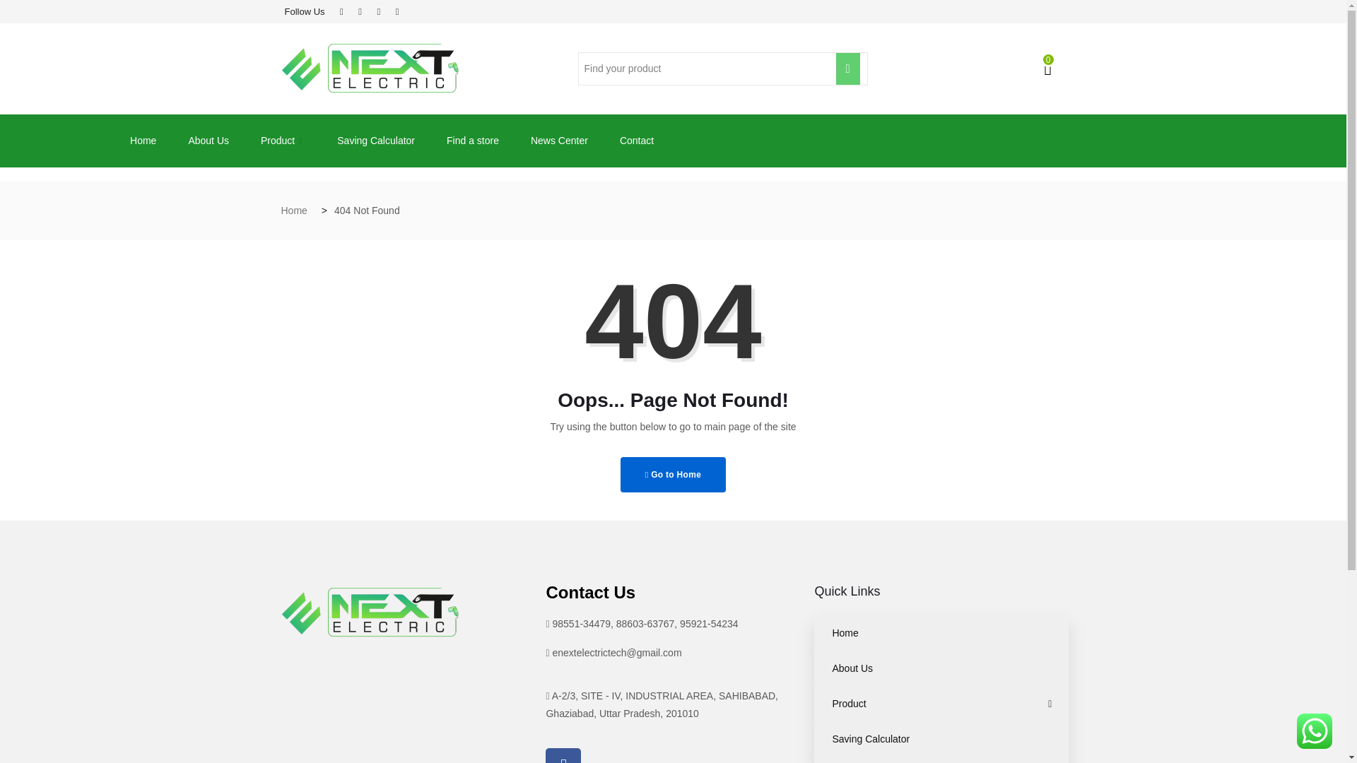 This screenshot has height=763, width=1357. Describe the element at coordinates (475, 140) in the screenshot. I see `Find a store` at that location.